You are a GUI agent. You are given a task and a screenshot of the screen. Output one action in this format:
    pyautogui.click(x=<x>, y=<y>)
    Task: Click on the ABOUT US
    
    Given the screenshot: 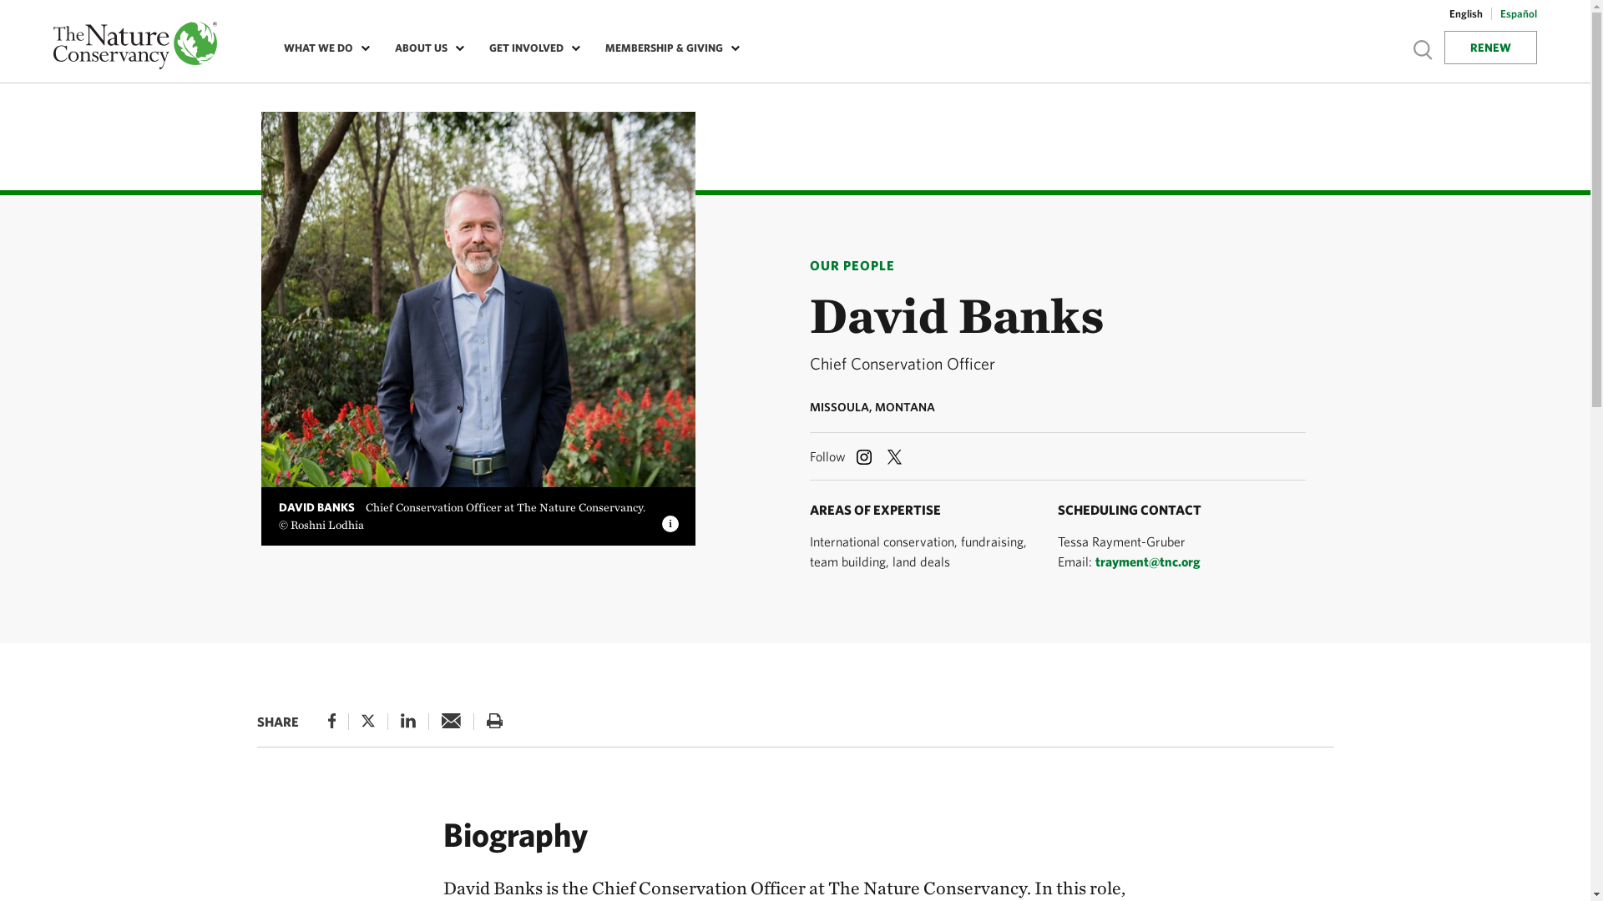 What is the action you would take?
    pyautogui.click(x=426, y=48)
    